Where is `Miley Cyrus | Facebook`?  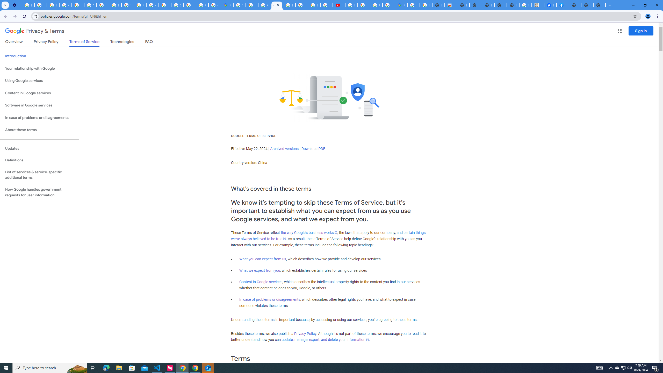
Miley Cyrus | Facebook is located at coordinates (550, 5).